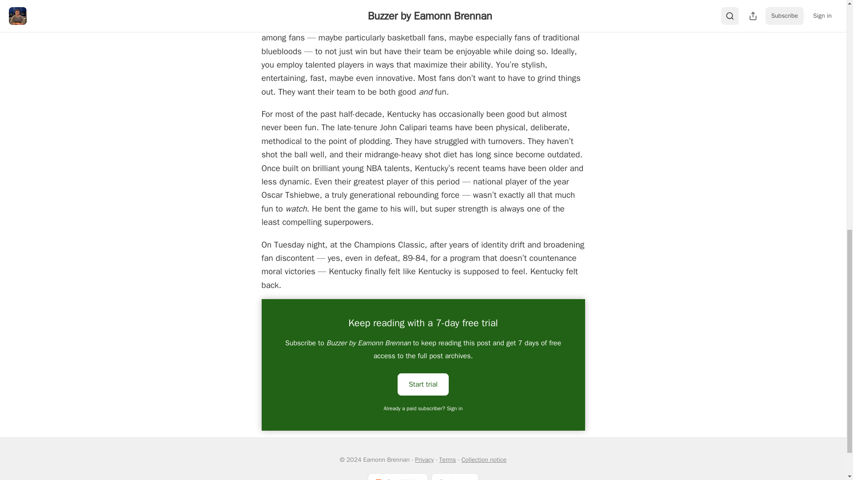 This screenshot has width=853, height=480. I want to click on Privacy, so click(424, 460).